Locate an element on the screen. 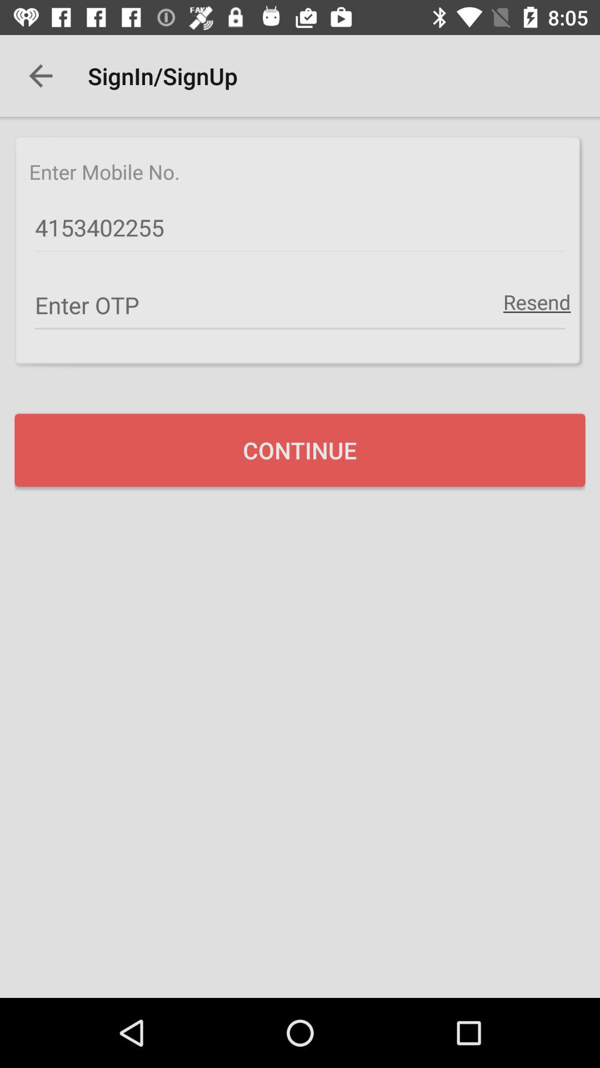 This screenshot has width=600, height=1068. select item above continue item is located at coordinates (537, 301).